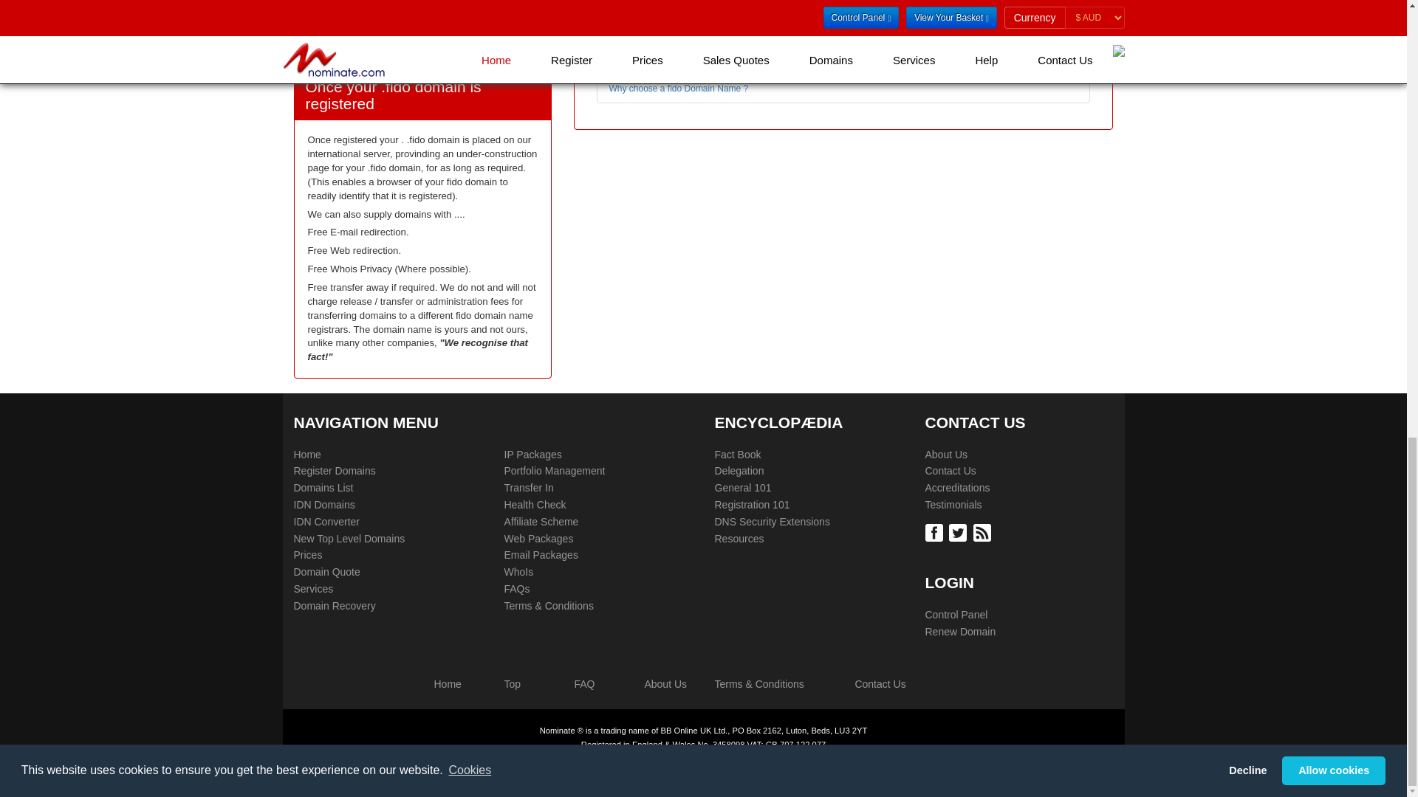 The image size is (1418, 797). Describe the element at coordinates (308, 555) in the screenshot. I see `Everyday Domains Prices` at that location.